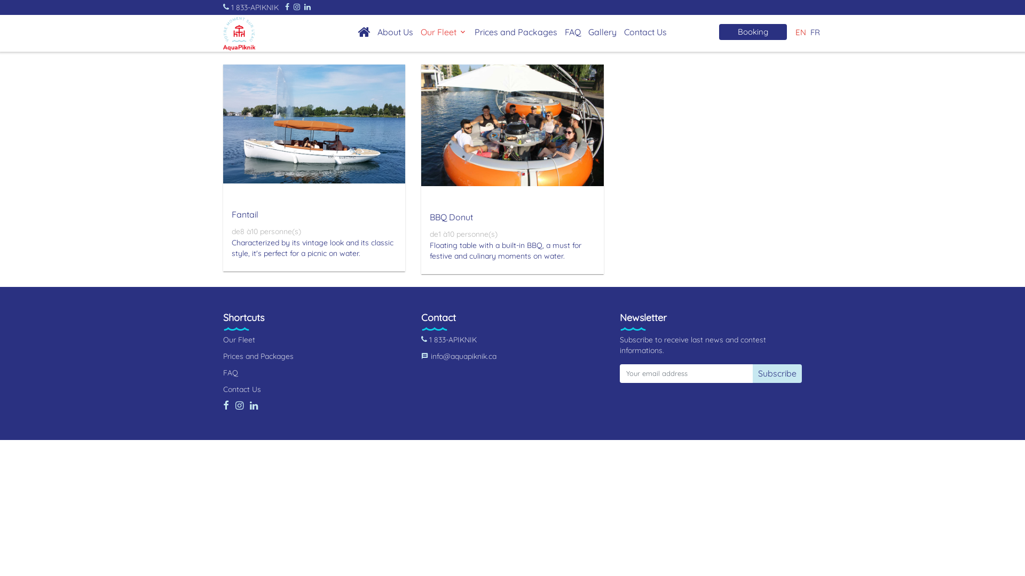  I want to click on Fantail, so click(245, 214).